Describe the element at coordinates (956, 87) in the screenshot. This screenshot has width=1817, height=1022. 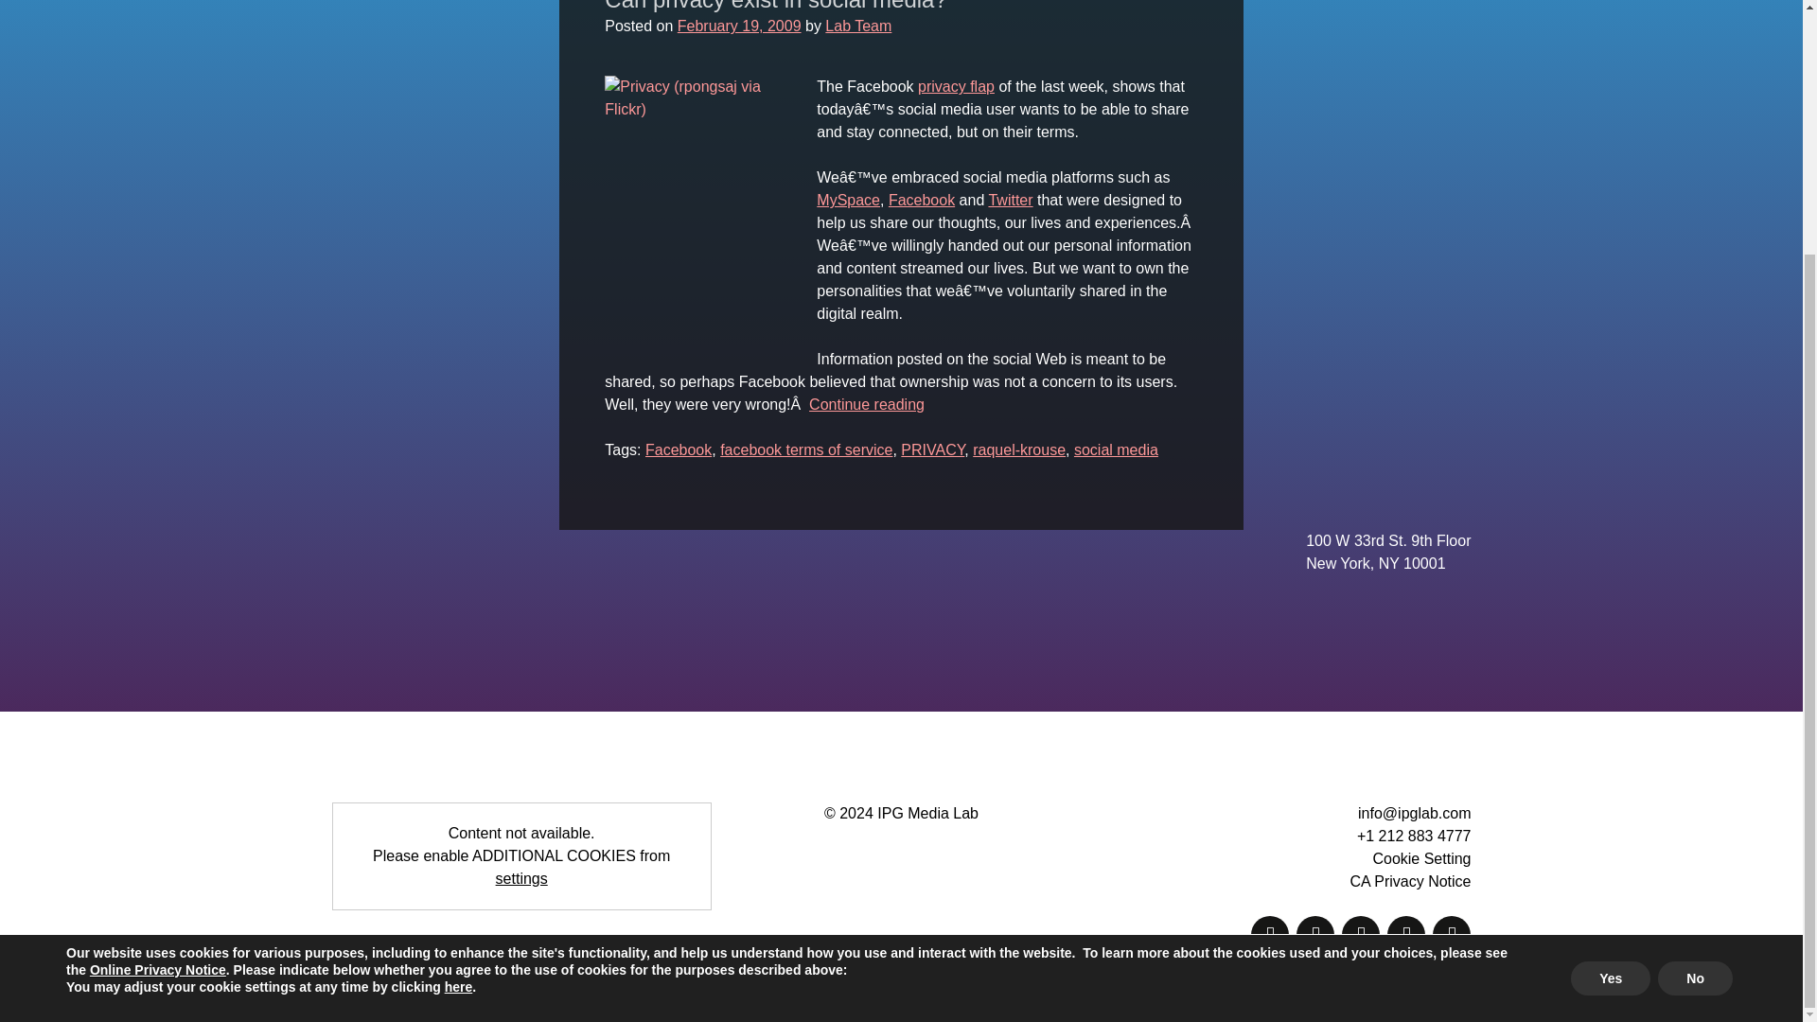
I see `privacy flap` at that location.